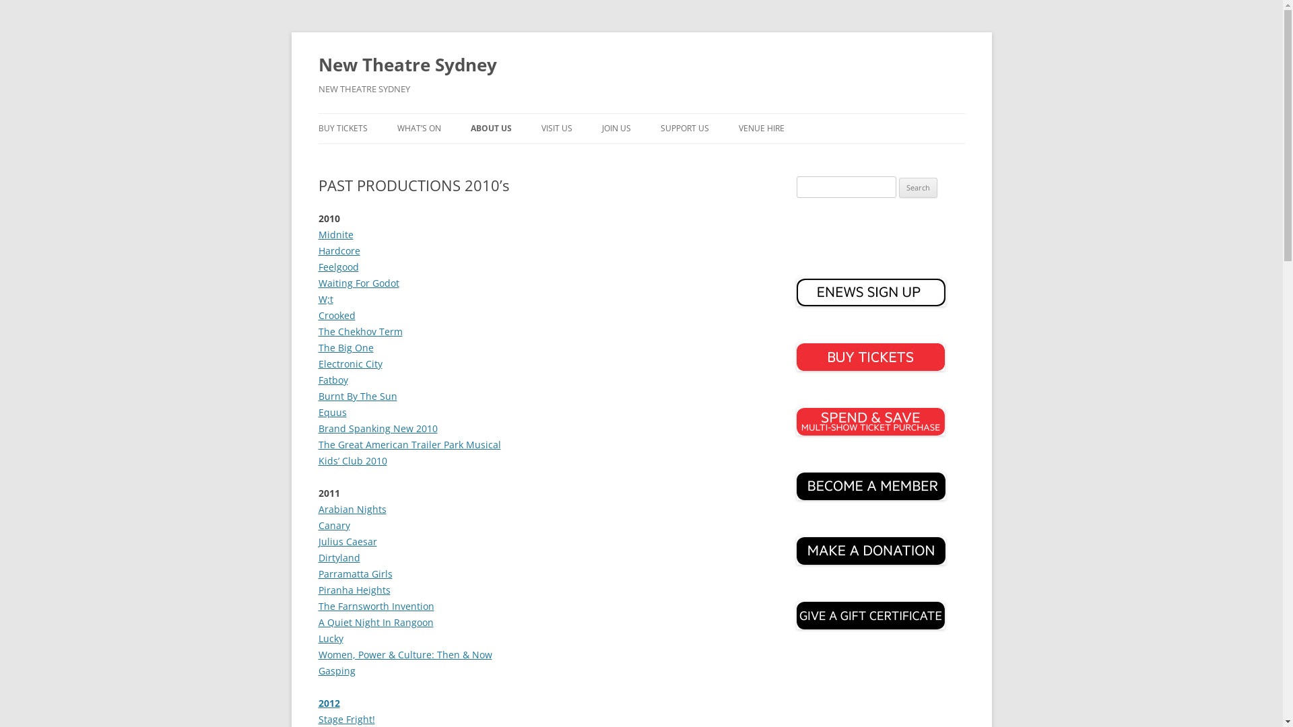 This screenshot has width=1293, height=727. I want to click on Waiting For Godot, so click(358, 283).